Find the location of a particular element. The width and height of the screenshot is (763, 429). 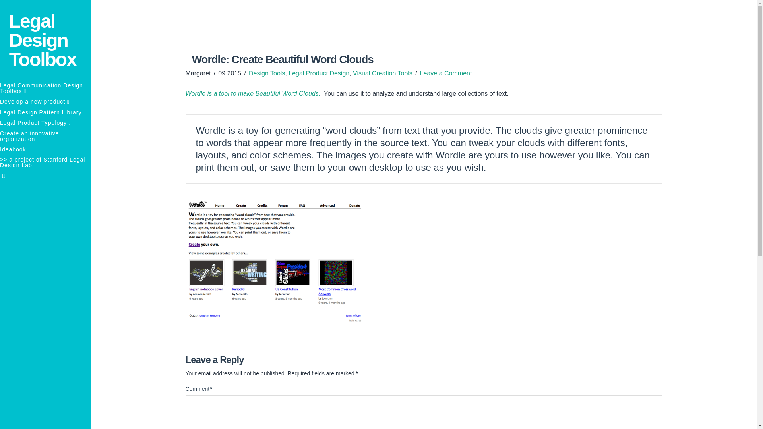

Legal Design Toolbox is located at coordinates (50, 41).